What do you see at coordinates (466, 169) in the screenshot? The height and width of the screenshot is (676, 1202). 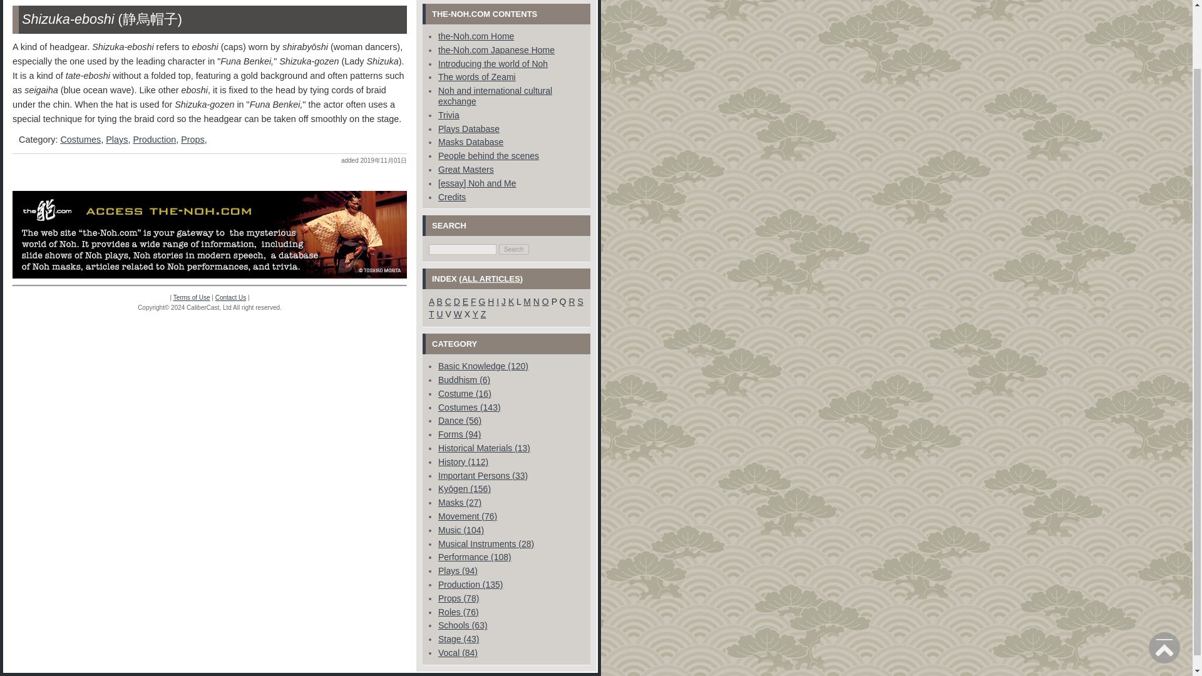 I see `Great Masters` at bounding box center [466, 169].